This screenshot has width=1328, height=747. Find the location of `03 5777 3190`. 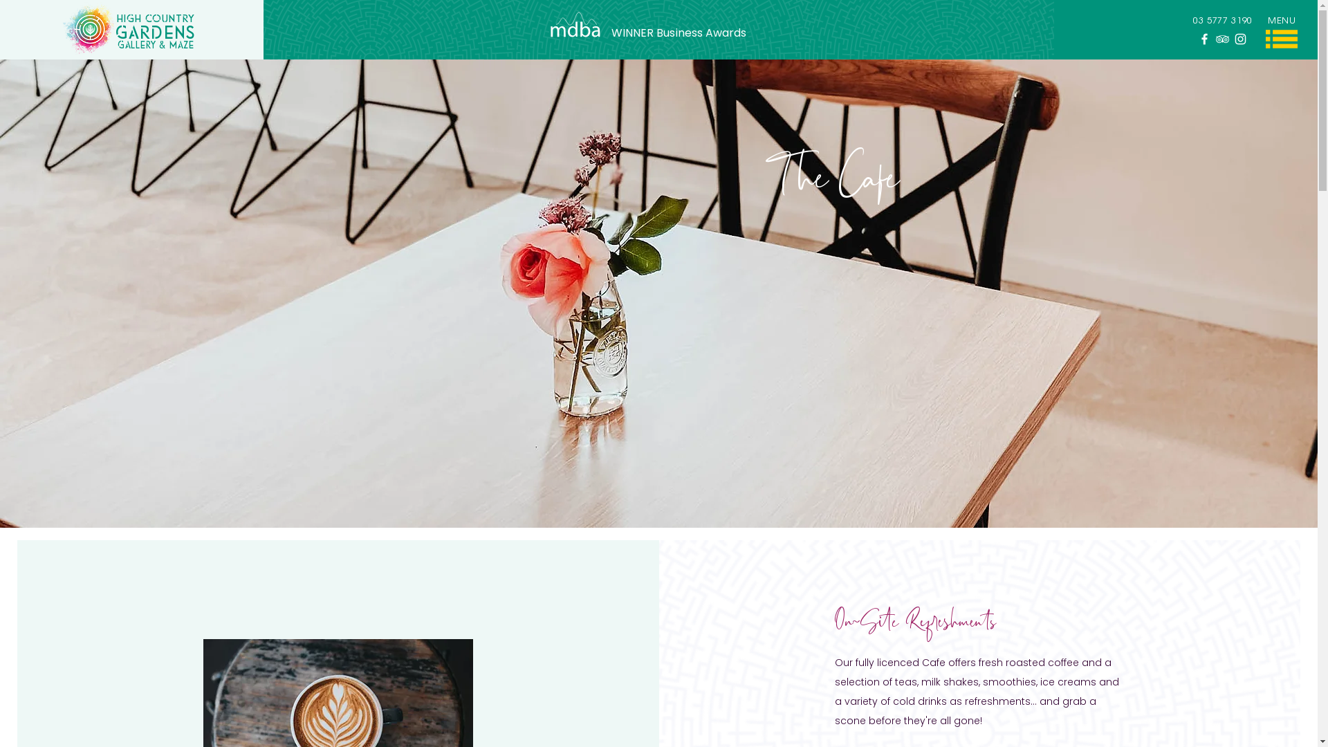

03 5777 3190 is located at coordinates (1223, 21).